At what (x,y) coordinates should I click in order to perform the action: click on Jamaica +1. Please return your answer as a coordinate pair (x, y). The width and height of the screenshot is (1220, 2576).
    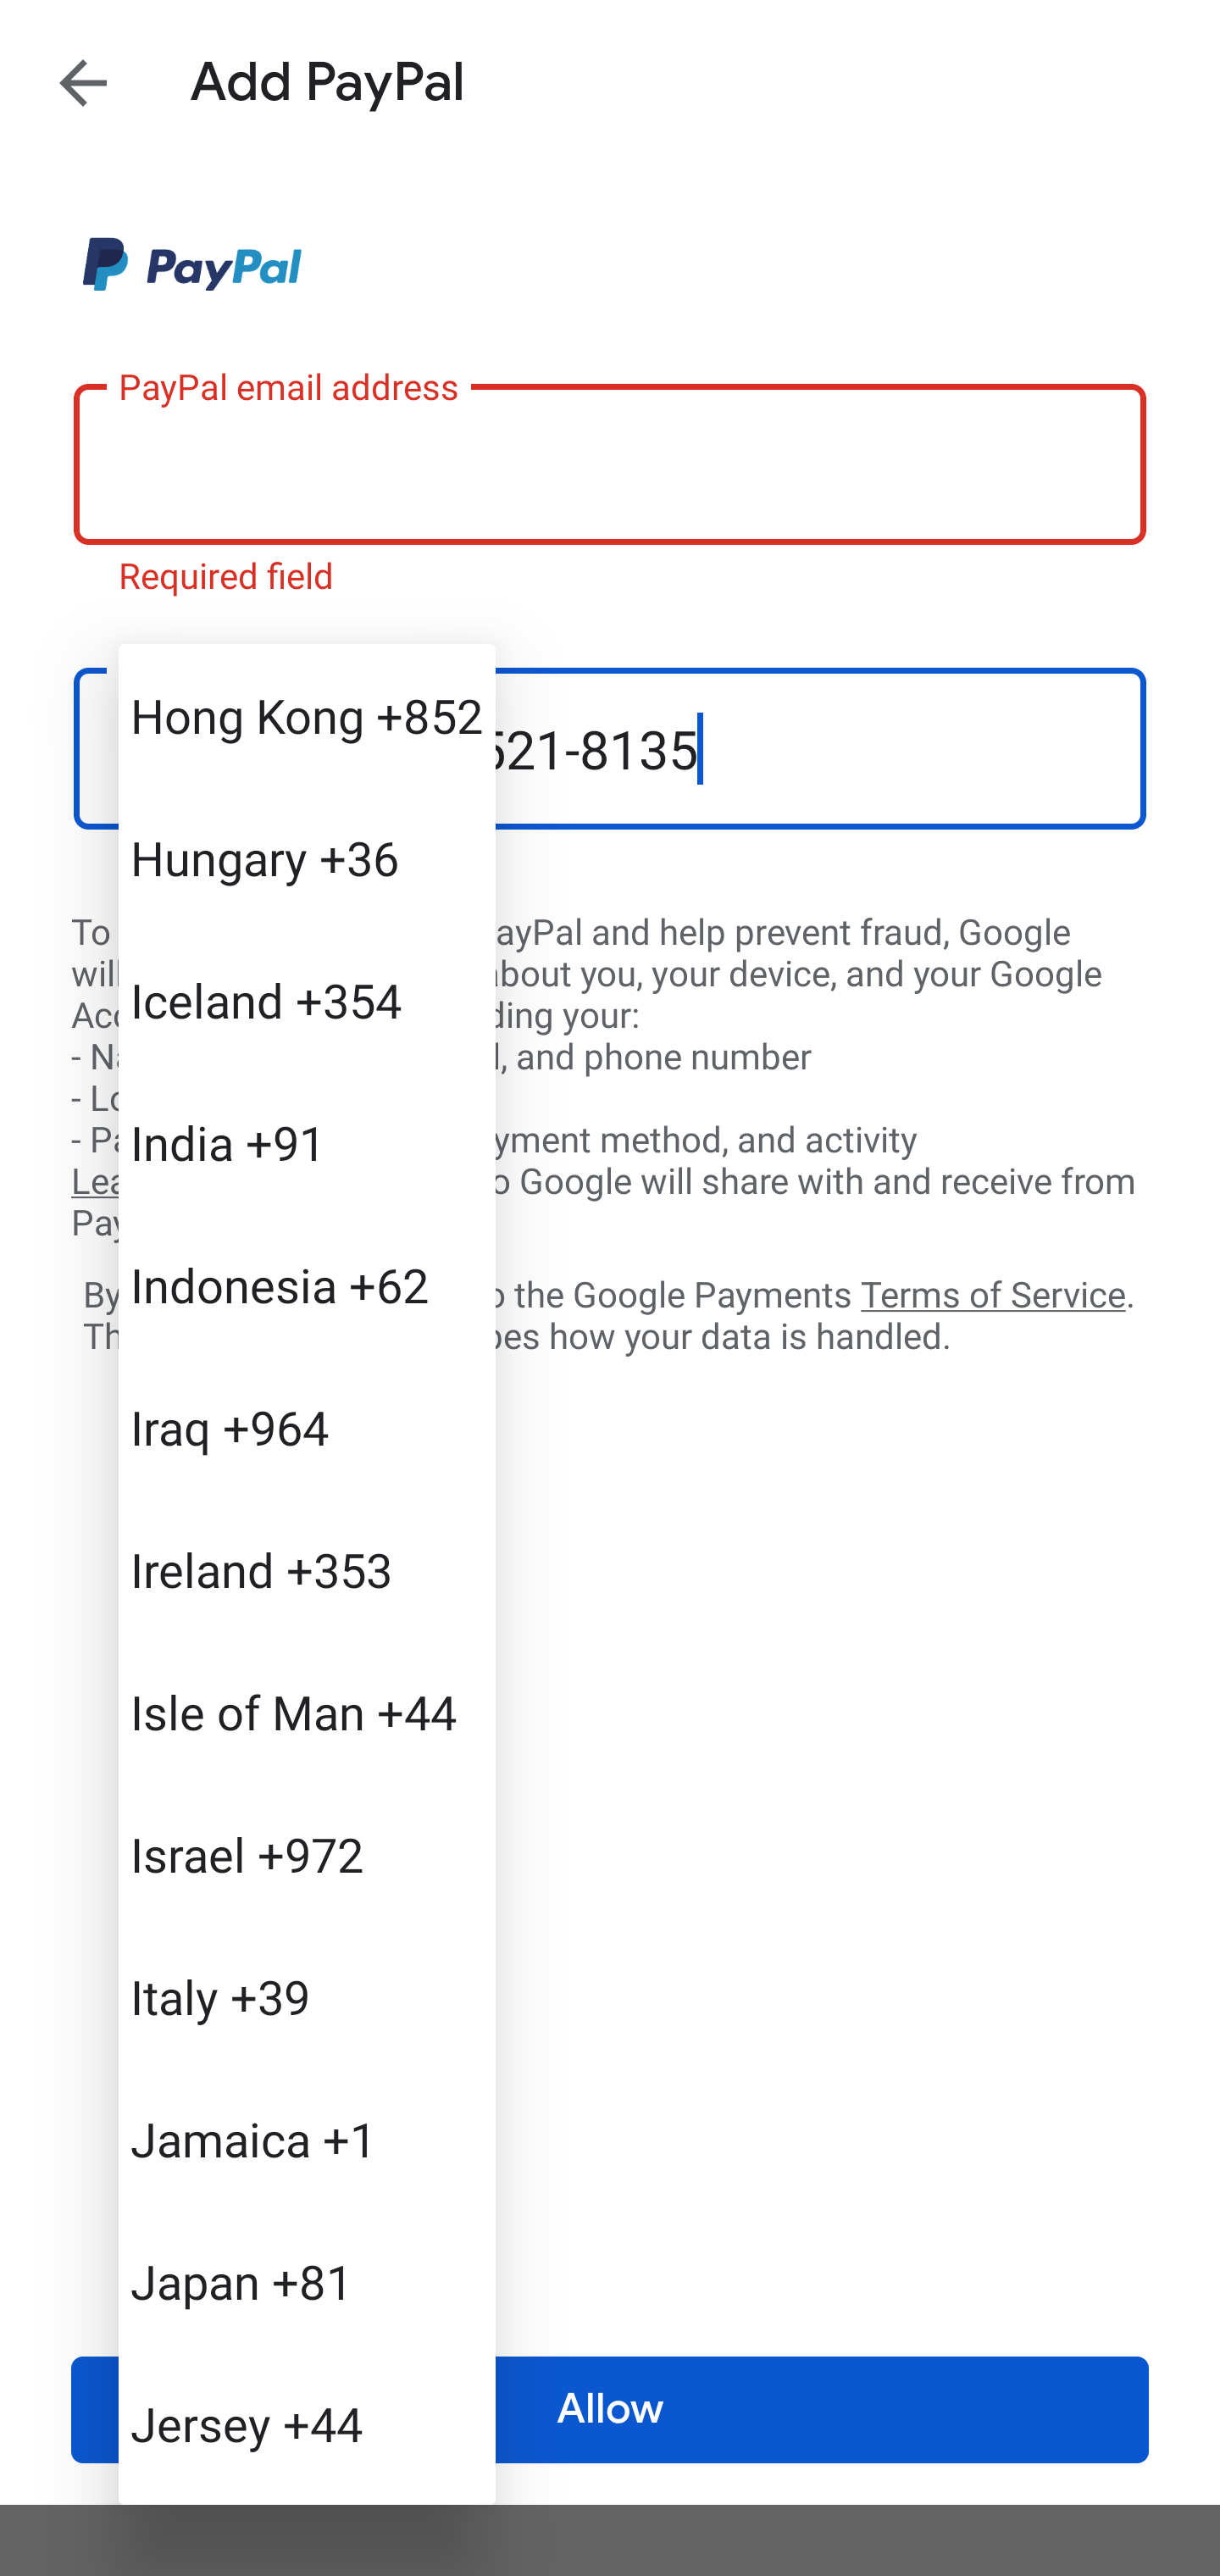
    Looking at the image, I should click on (307, 2139).